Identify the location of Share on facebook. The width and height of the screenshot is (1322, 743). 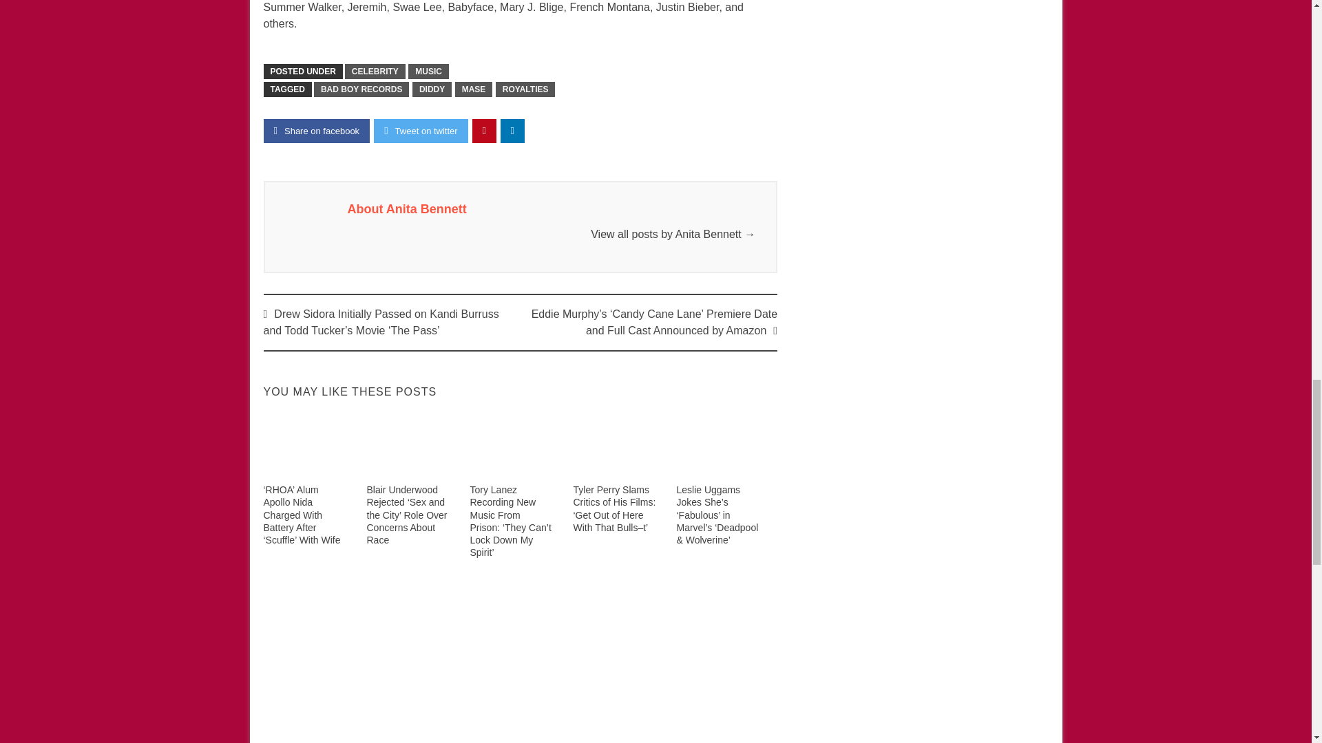
(317, 131).